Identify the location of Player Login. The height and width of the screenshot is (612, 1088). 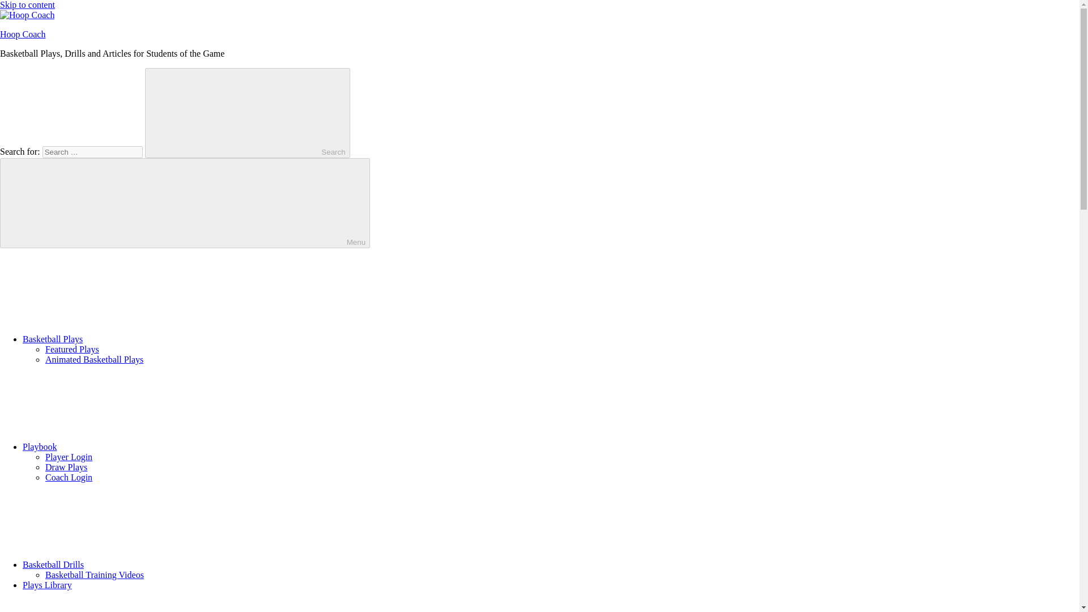
(69, 457).